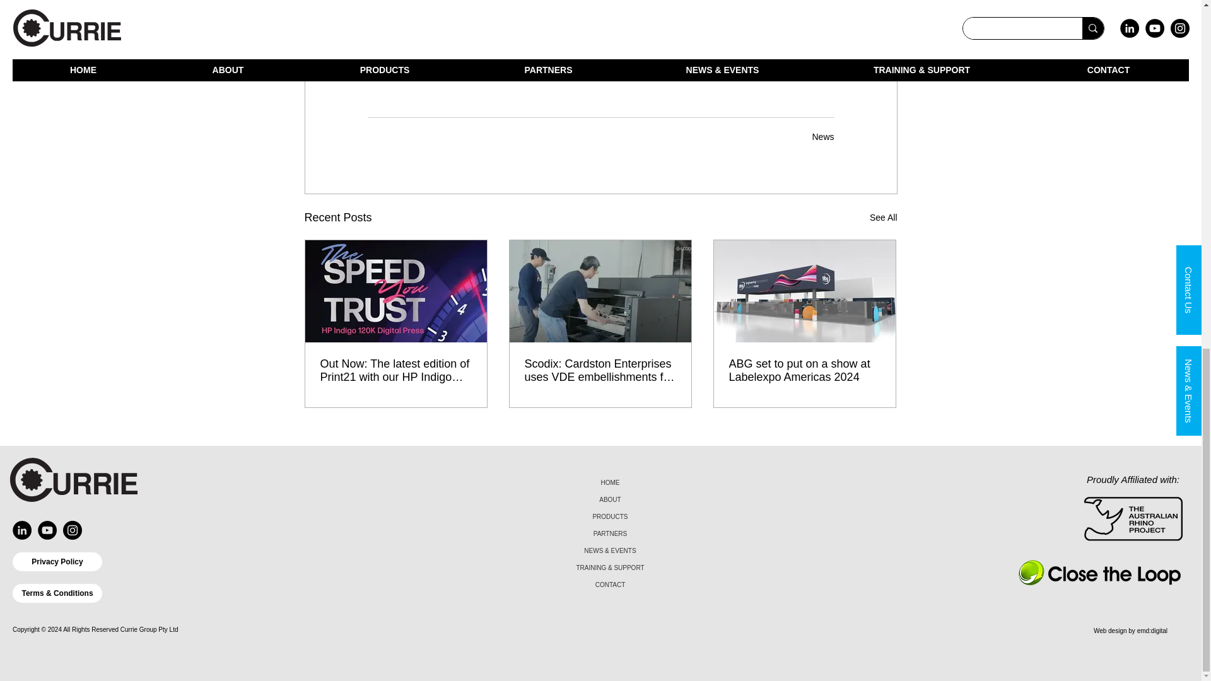 The height and width of the screenshot is (681, 1211). Describe the element at coordinates (883, 217) in the screenshot. I see `See All` at that location.